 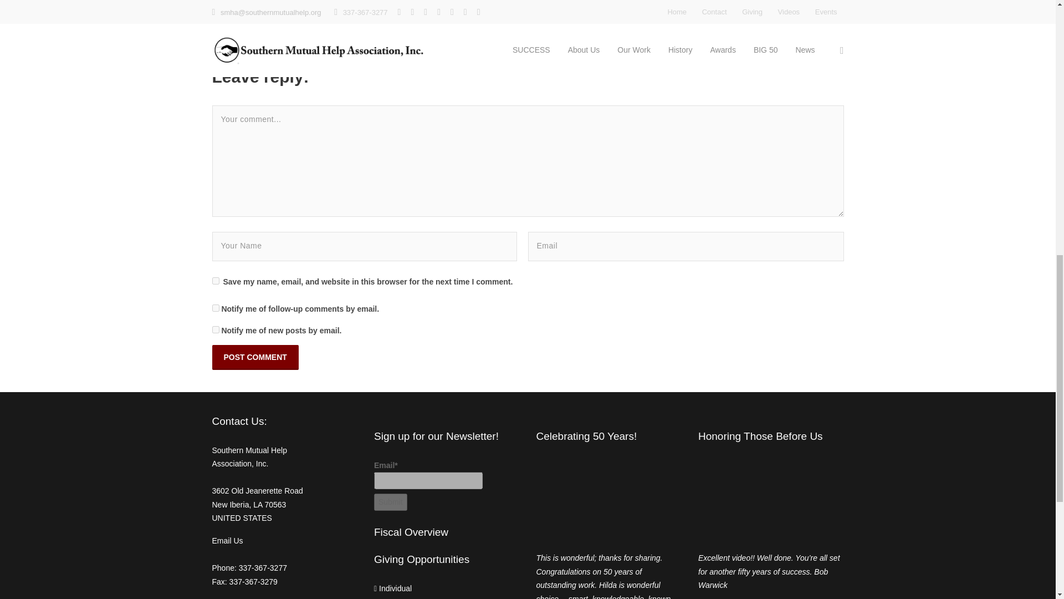 I want to click on vimeo-player, so click(x=608, y=500).